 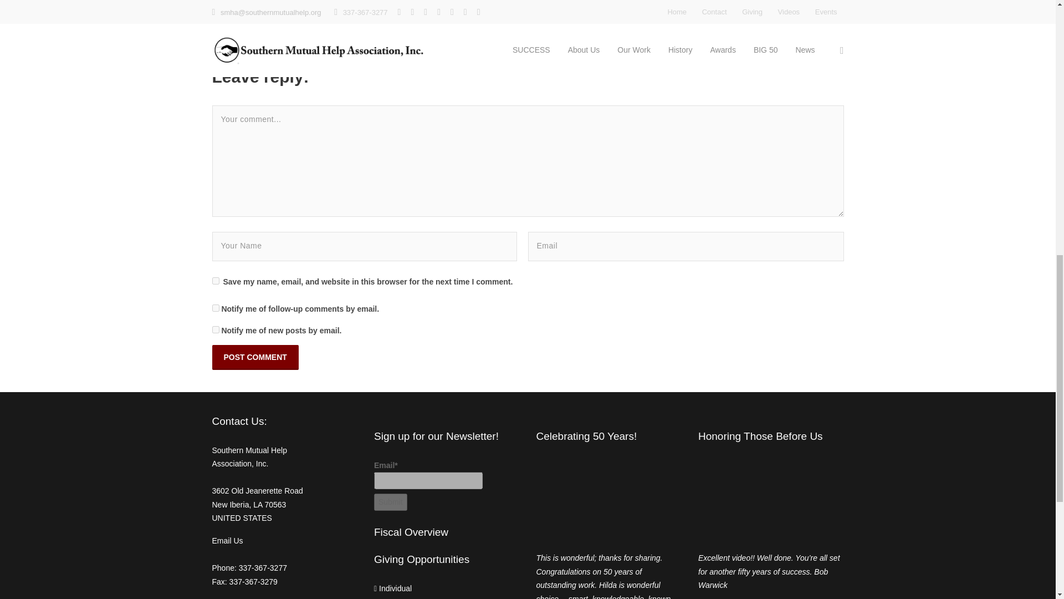 I want to click on vimeo-player, so click(x=608, y=500).